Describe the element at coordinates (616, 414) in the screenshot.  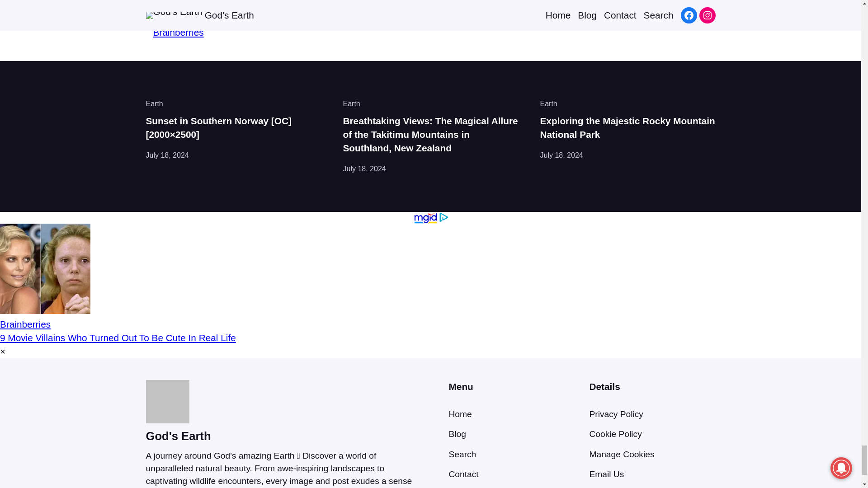
I see `Privacy Policy` at that location.